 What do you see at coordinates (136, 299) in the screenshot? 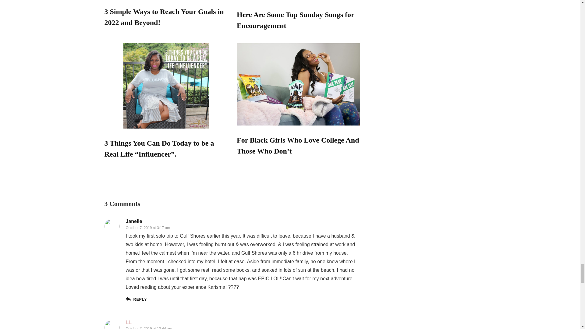
I see `REPLY` at bounding box center [136, 299].